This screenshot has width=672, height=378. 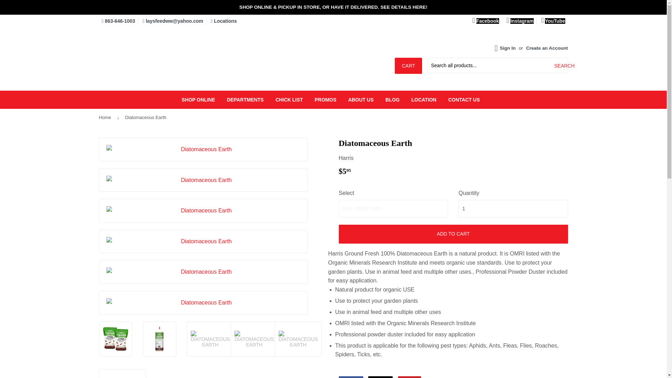 What do you see at coordinates (351, 377) in the screenshot?
I see `Share on Facebook` at bounding box center [351, 377].